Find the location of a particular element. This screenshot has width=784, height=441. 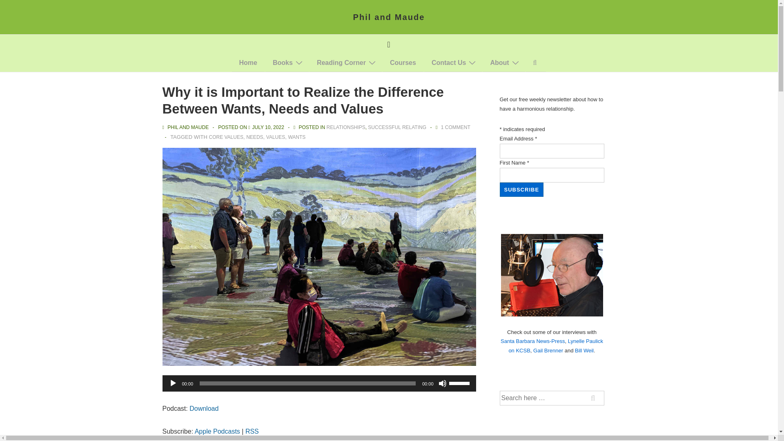

Download is located at coordinates (204, 408).